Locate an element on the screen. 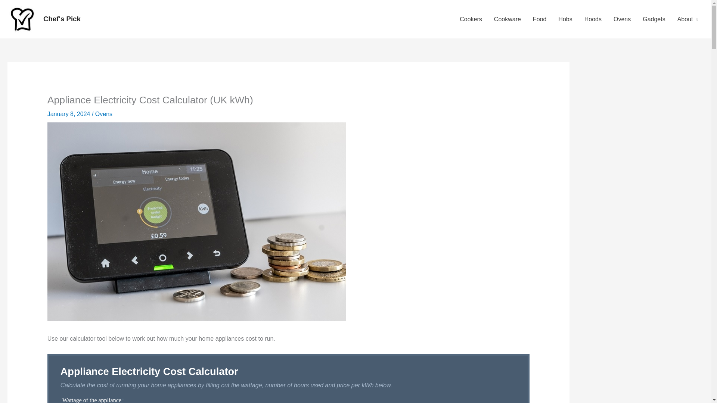  Food is located at coordinates (539, 19).